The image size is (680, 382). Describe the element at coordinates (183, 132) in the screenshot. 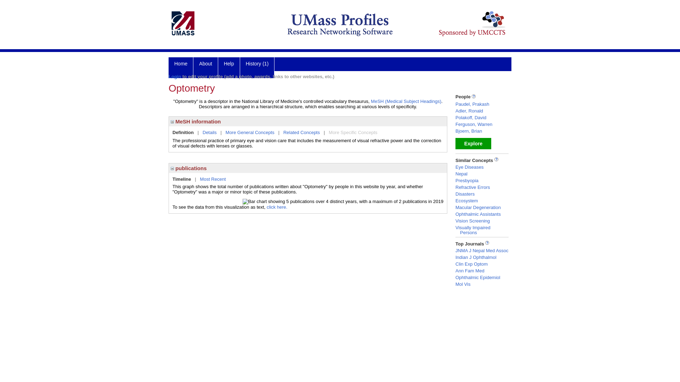

I see `Definition` at that location.